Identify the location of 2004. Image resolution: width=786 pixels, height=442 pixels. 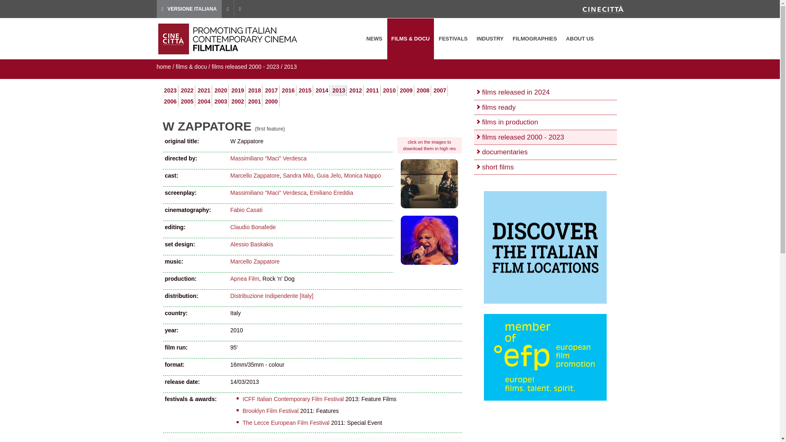
(204, 101).